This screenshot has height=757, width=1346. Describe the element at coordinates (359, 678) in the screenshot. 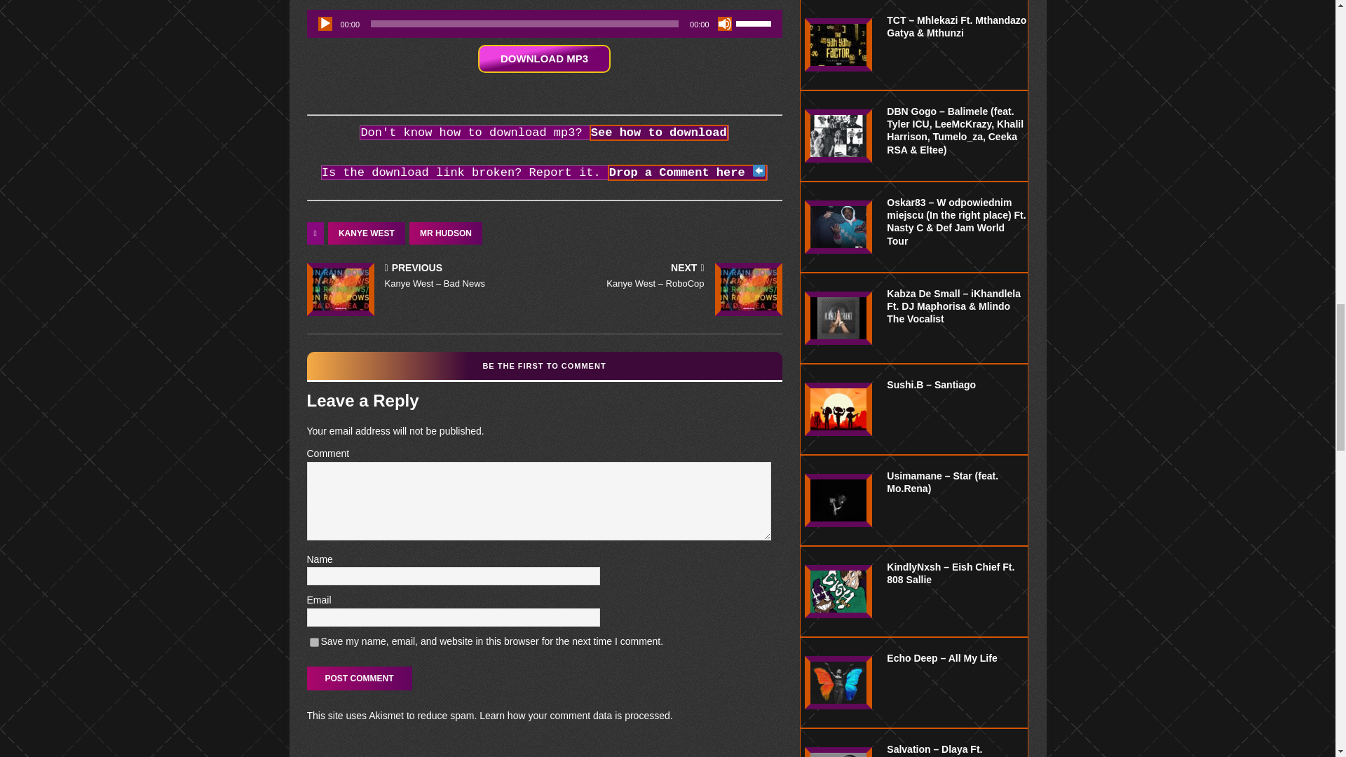

I see `Post Comment` at that location.